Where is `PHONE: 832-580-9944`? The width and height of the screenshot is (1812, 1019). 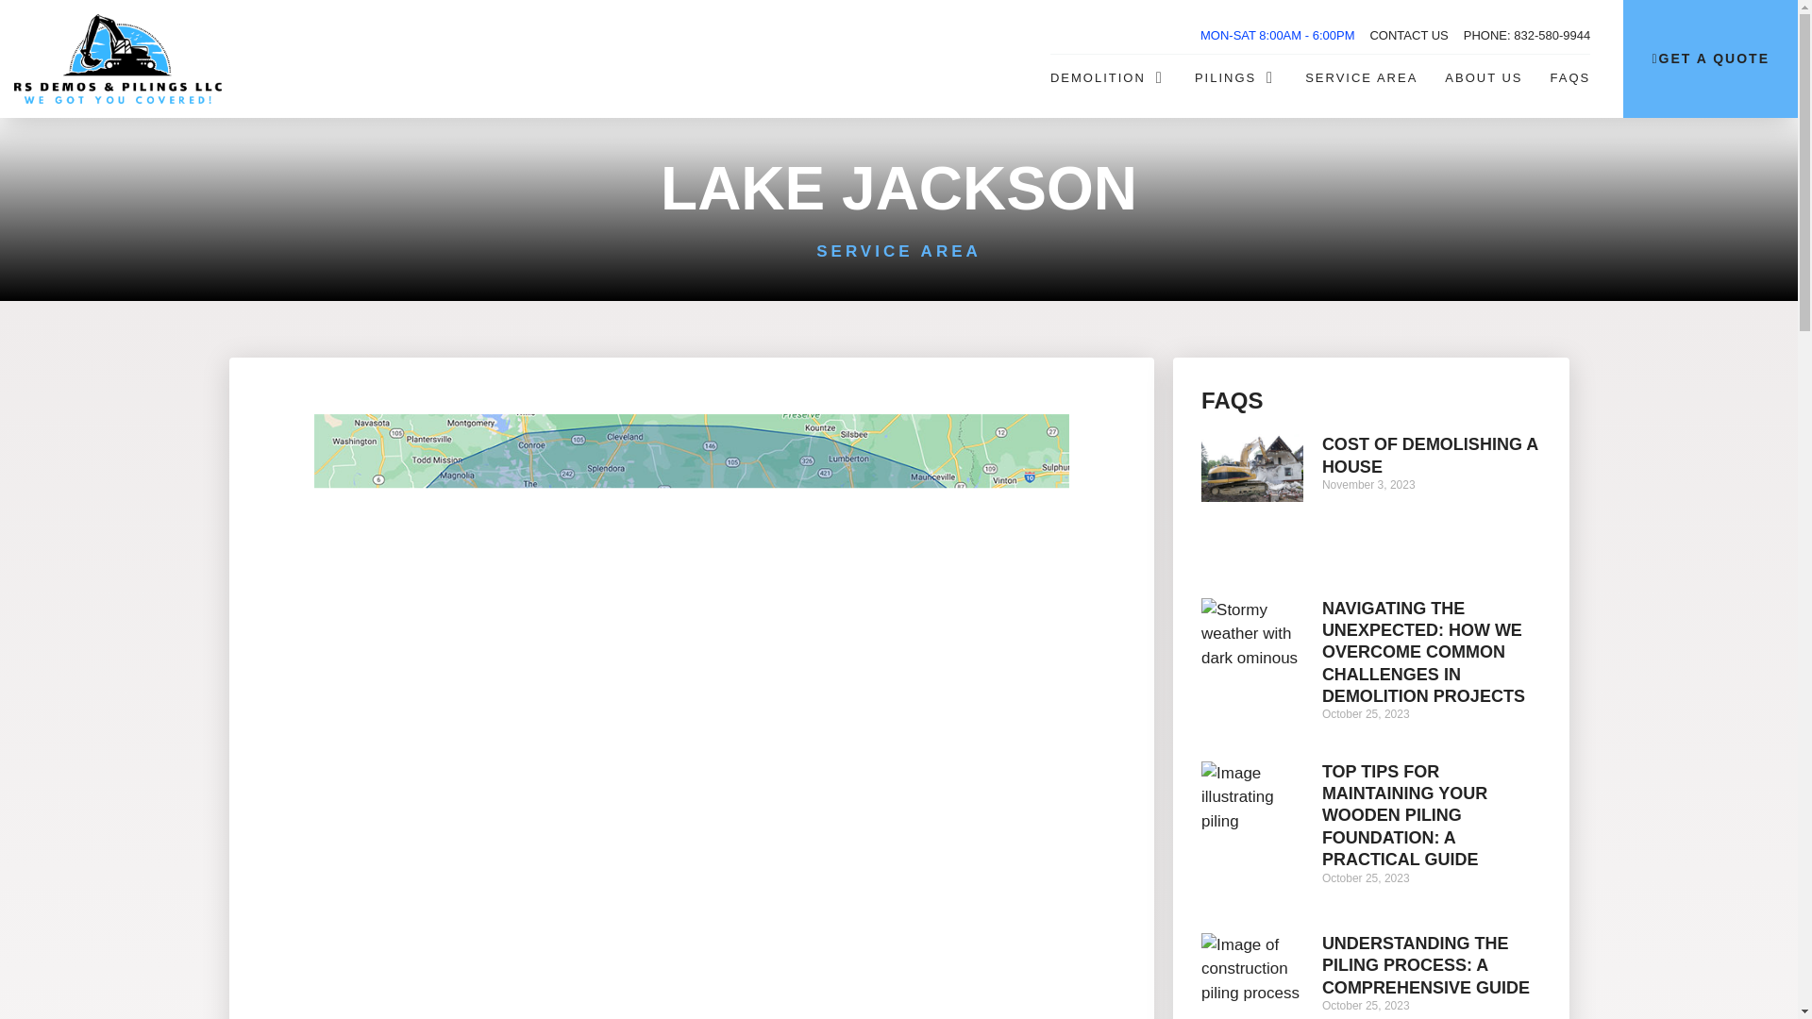 PHONE: 832-580-9944 is located at coordinates (1527, 36).